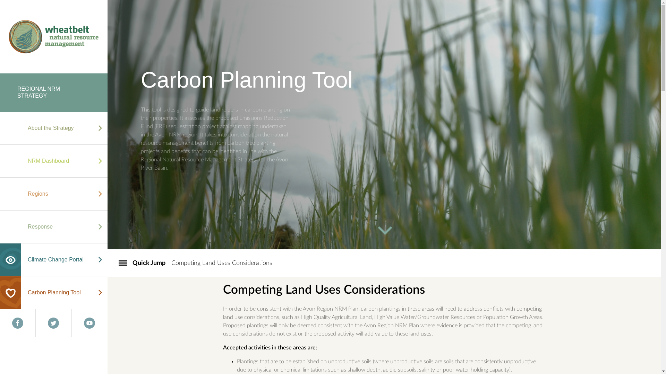 The height and width of the screenshot is (374, 666). I want to click on Carbon Planning Tool, so click(54, 293).